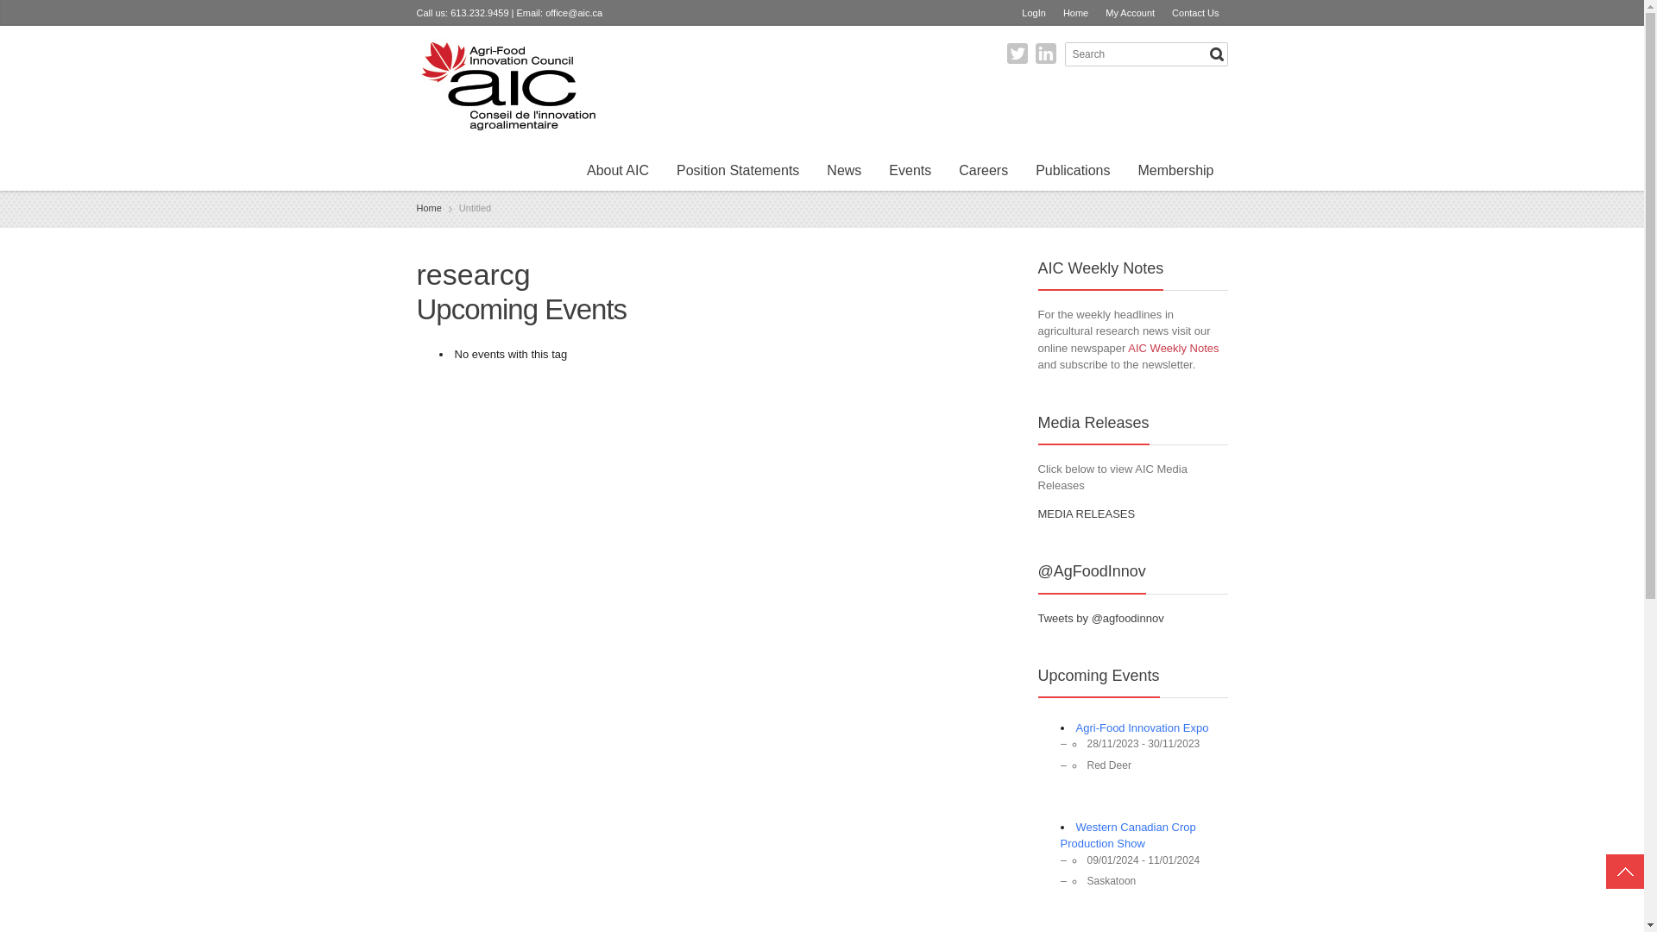 This screenshot has height=932, width=1657. Describe the element at coordinates (428, 208) in the screenshot. I see `Home` at that location.